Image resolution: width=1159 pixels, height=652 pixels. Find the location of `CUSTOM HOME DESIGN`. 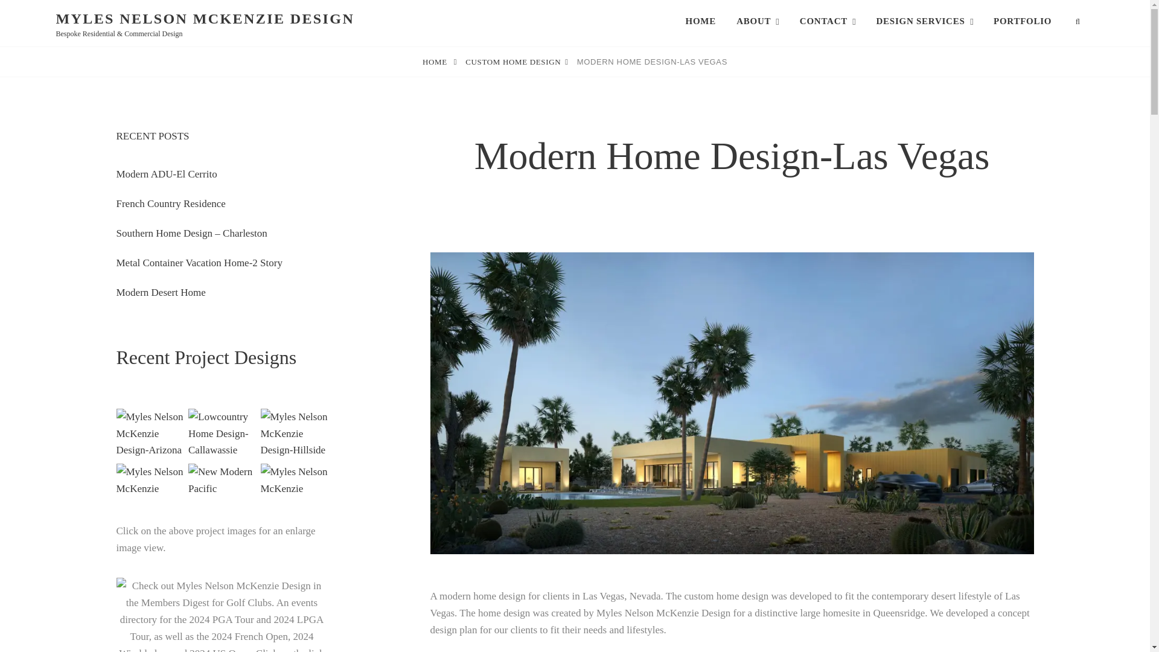

CUSTOM HOME DESIGN is located at coordinates (517, 62).